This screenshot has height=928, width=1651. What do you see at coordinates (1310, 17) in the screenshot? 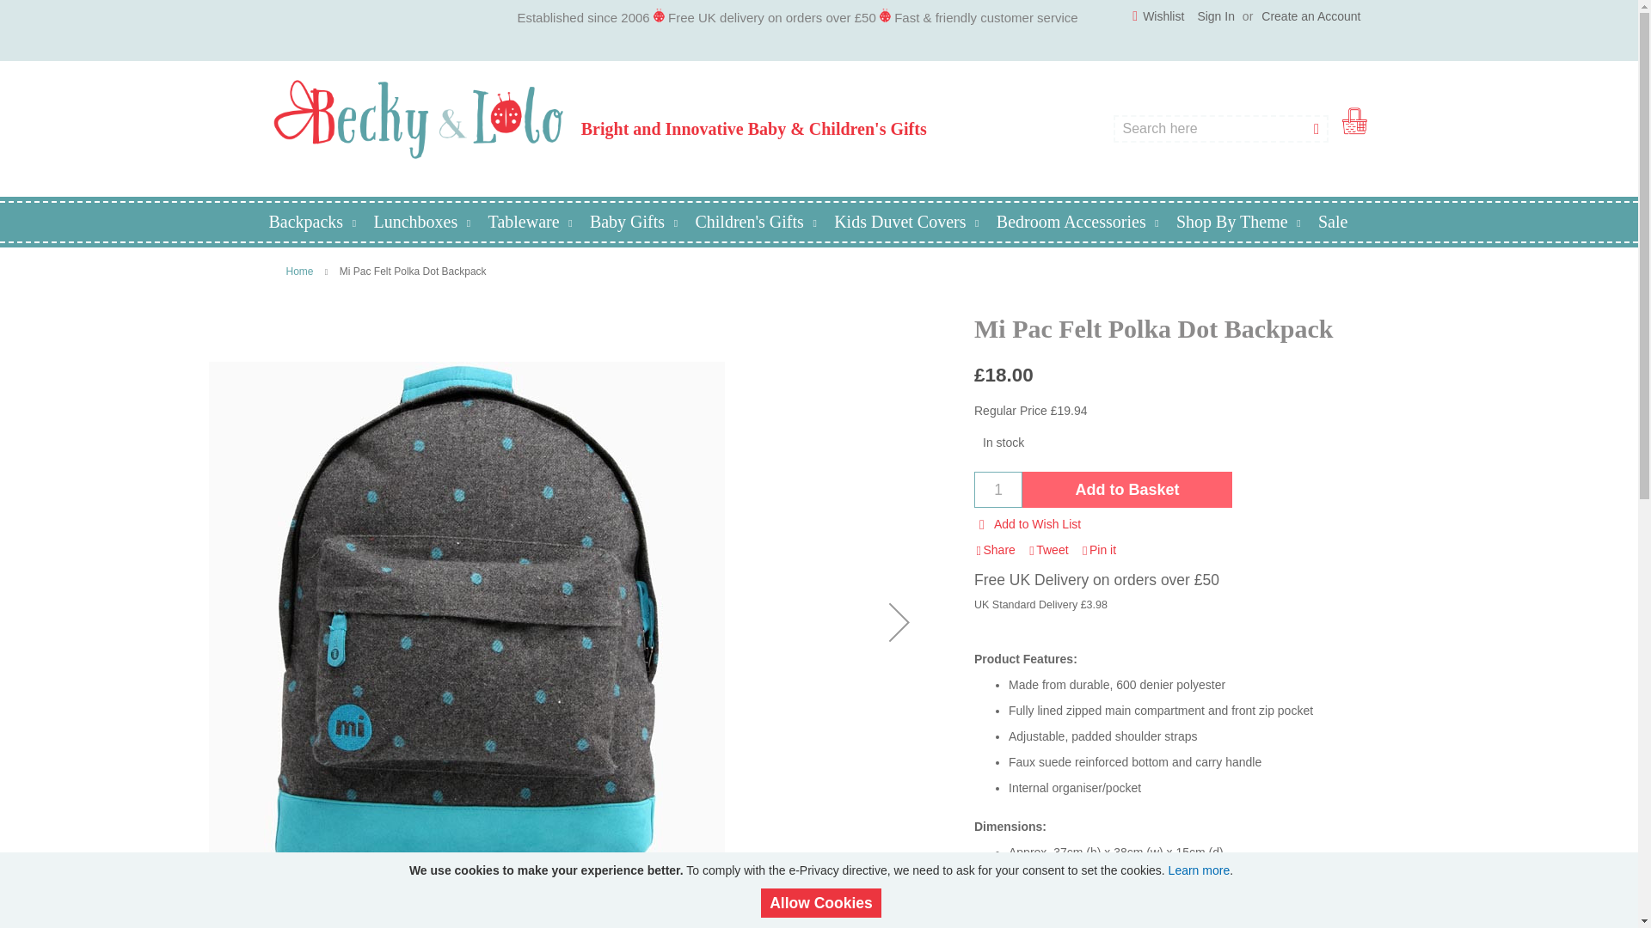
I see `Create an Account` at bounding box center [1310, 17].